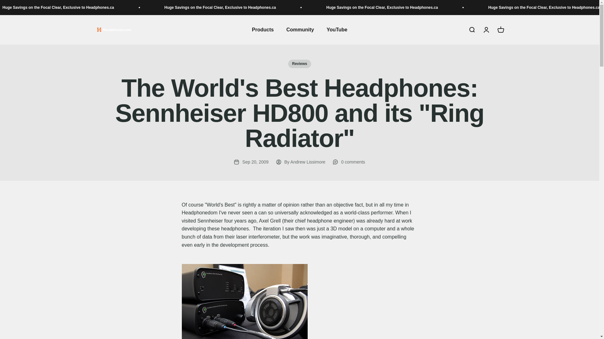 This screenshot has height=339, width=604. Describe the element at coordinates (42, 8) in the screenshot. I see `Huge Savings on the Focal Clear, Exclusive to Headphones.ca` at that location.